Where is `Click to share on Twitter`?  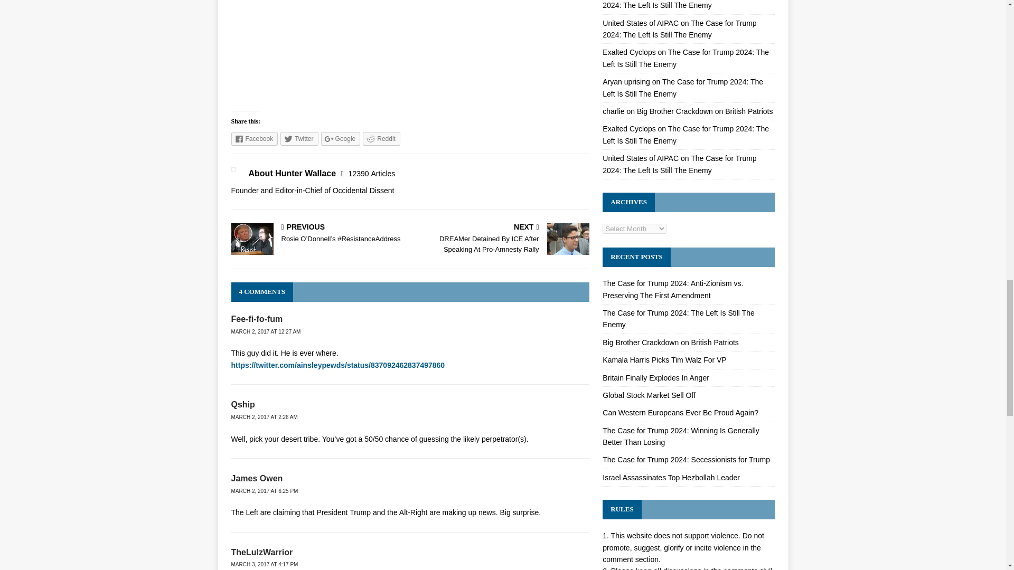
Click to share on Twitter is located at coordinates (299, 138).